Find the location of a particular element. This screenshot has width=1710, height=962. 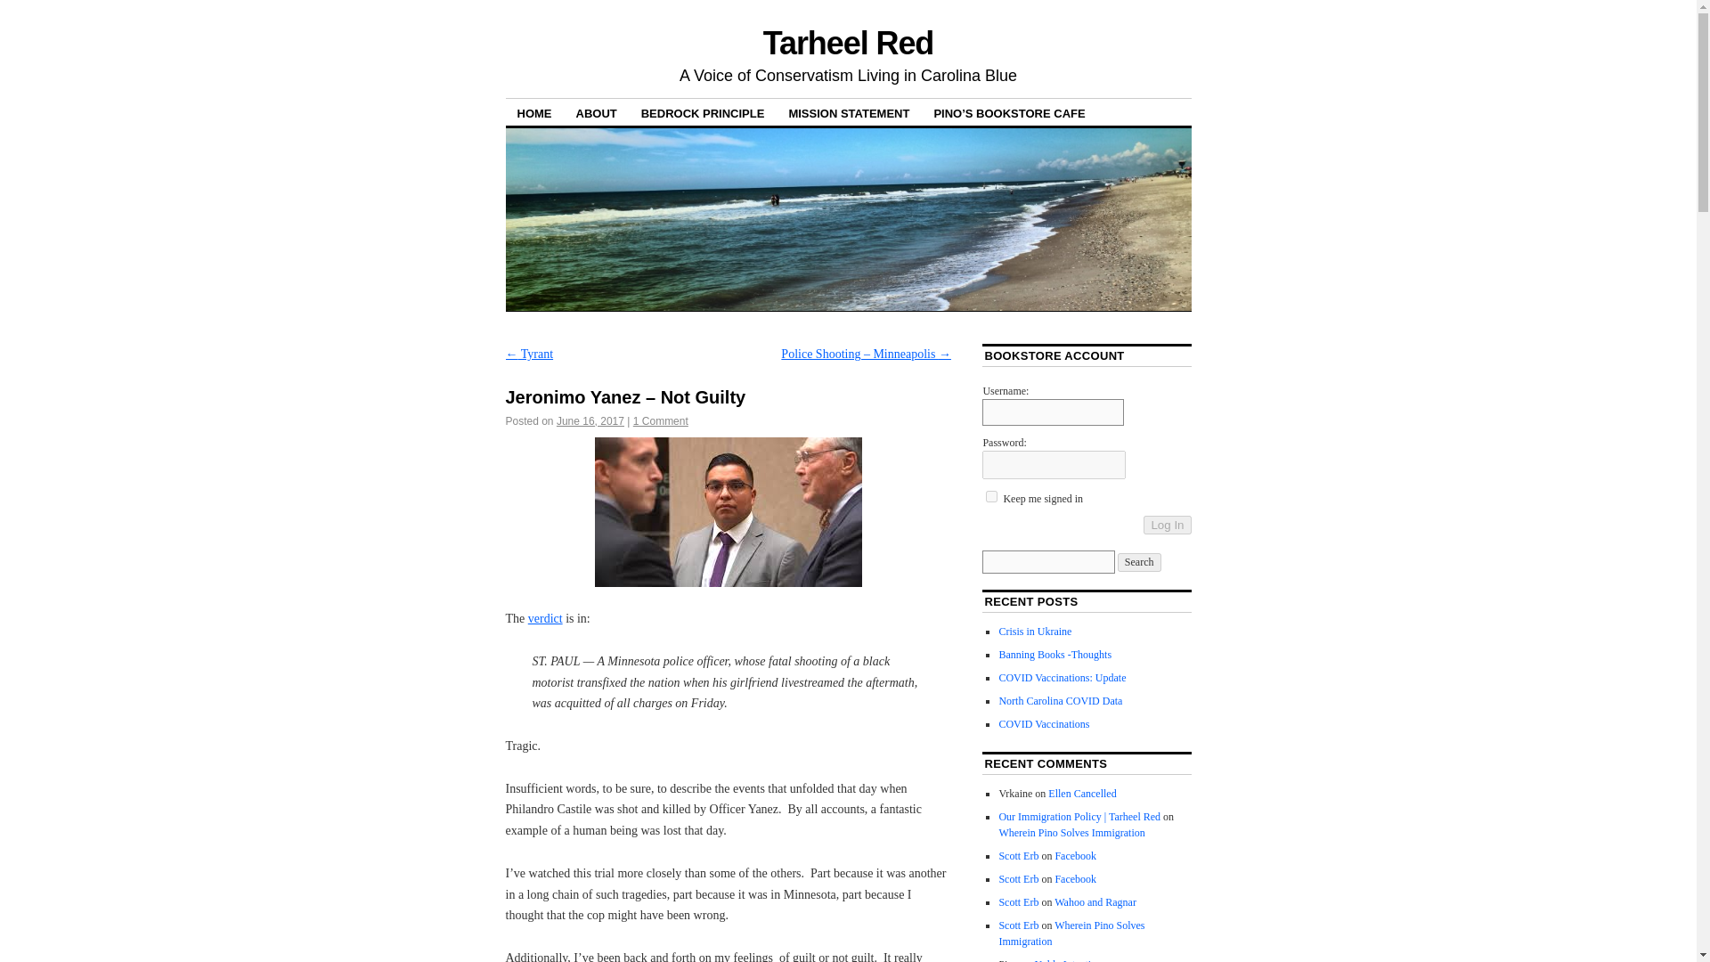

HOME is located at coordinates (534, 112).